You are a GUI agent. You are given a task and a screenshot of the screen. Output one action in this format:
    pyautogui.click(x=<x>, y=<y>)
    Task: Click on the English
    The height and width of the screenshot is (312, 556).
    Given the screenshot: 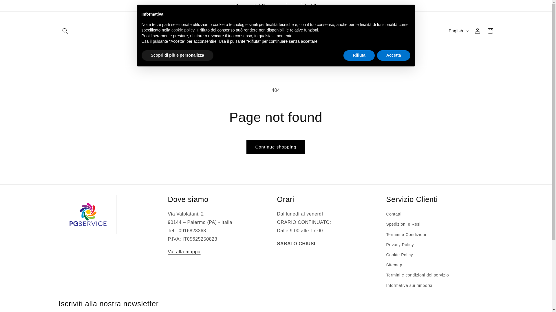 What is the action you would take?
    pyautogui.click(x=458, y=31)
    